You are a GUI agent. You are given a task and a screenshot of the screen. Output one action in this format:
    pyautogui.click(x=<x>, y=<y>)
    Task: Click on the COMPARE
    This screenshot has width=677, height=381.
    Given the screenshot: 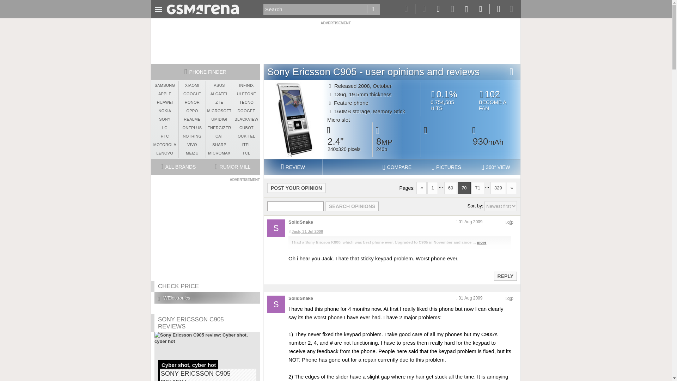 What is the action you would take?
    pyautogui.click(x=397, y=167)
    